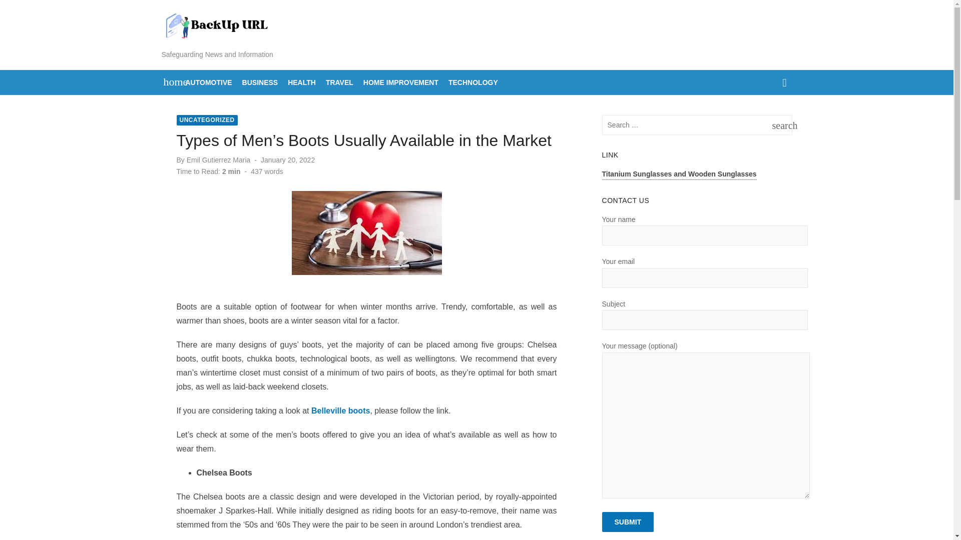 The height and width of the screenshot is (540, 961). What do you see at coordinates (260, 82) in the screenshot?
I see `TECHNOLOGY` at bounding box center [260, 82].